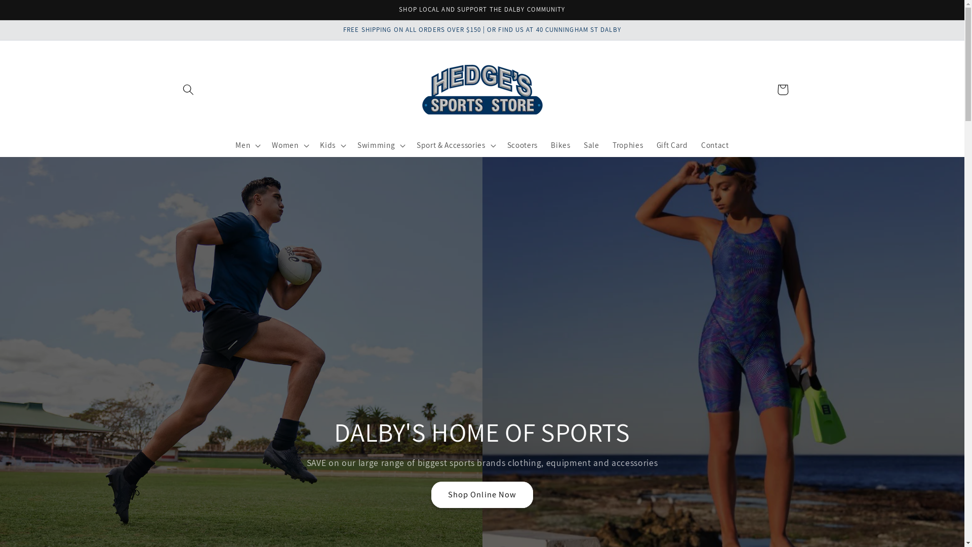 The image size is (972, 547). What do you see at coordinates (715, 145) in the screenshot?
I see `Contact` at bounding box center [715, 145].